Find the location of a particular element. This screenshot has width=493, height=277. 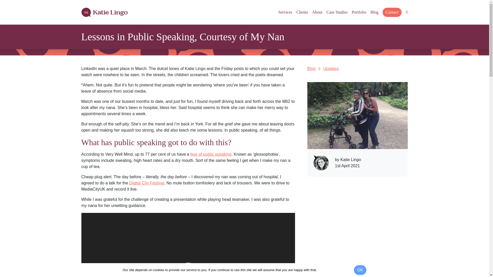

Blog Home is located at coordinates (311, 69).